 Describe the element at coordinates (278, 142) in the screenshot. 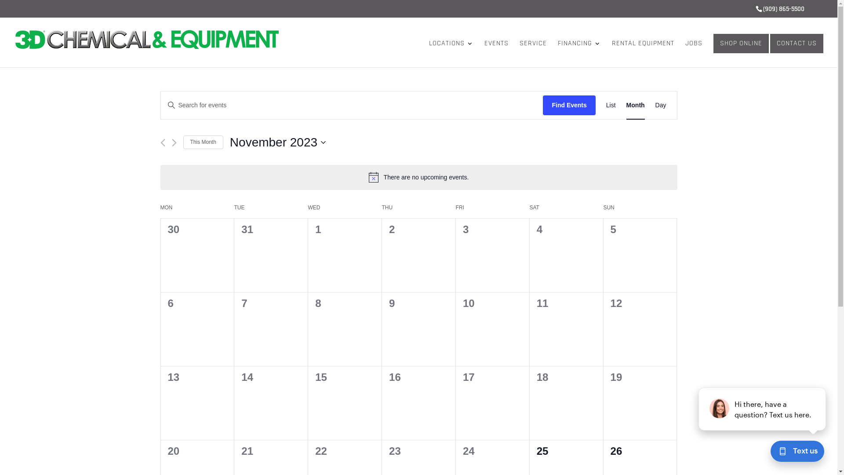

I see `November 2023` at that location.